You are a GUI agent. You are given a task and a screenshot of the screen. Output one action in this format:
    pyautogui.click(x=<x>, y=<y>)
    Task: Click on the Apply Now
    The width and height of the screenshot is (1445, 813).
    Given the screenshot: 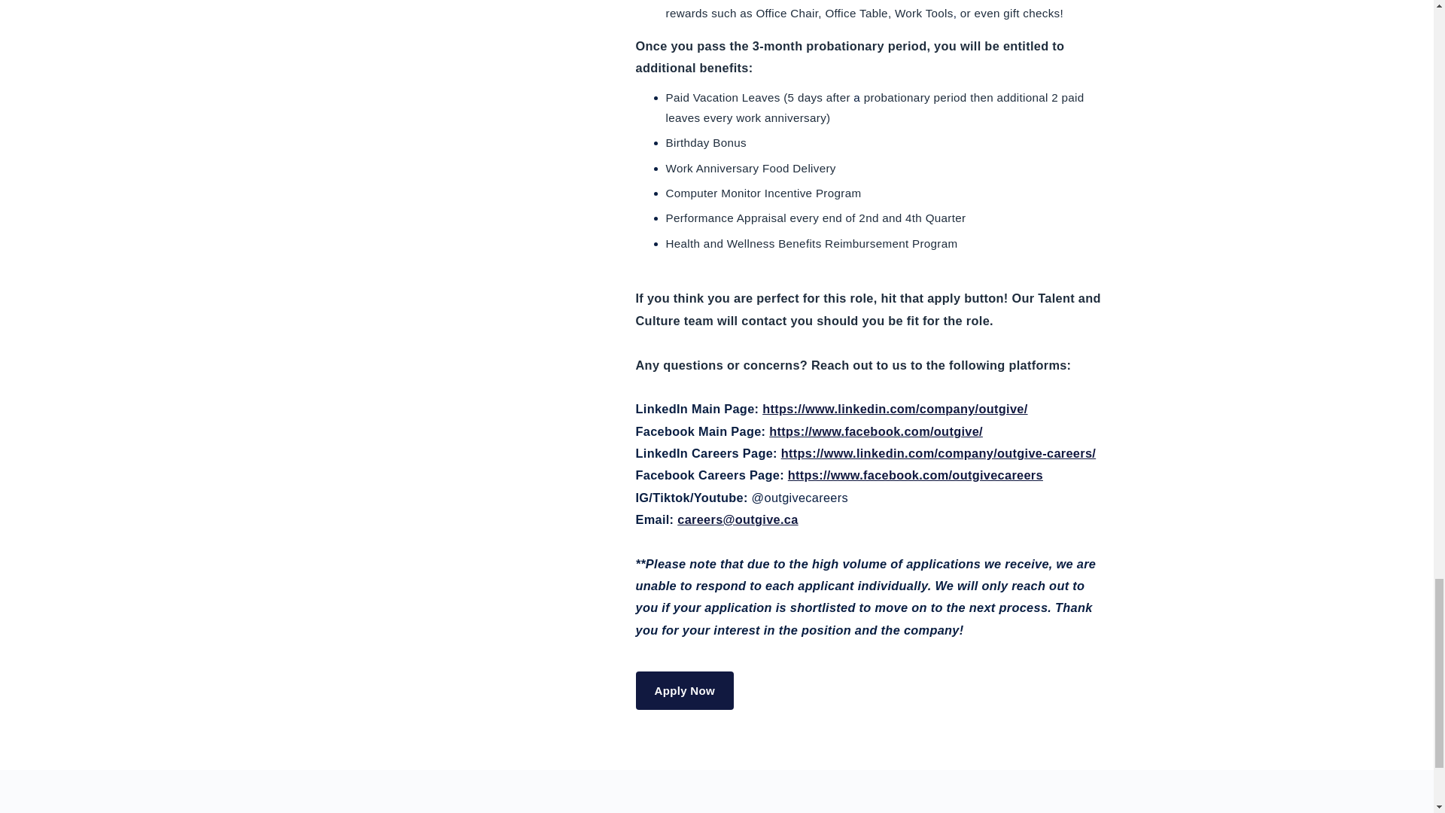 What is the action you would take?
    pyautogui.click(x=685, y=690)
    